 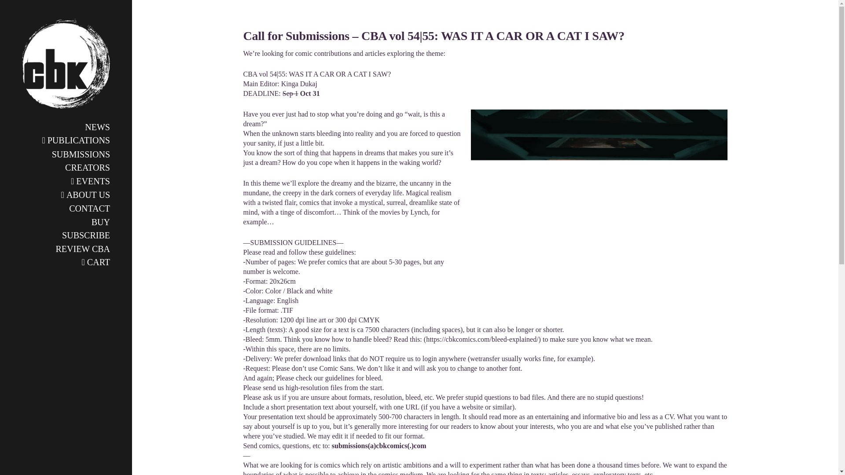 I want to click on BUY, so click(x=66, y=221).